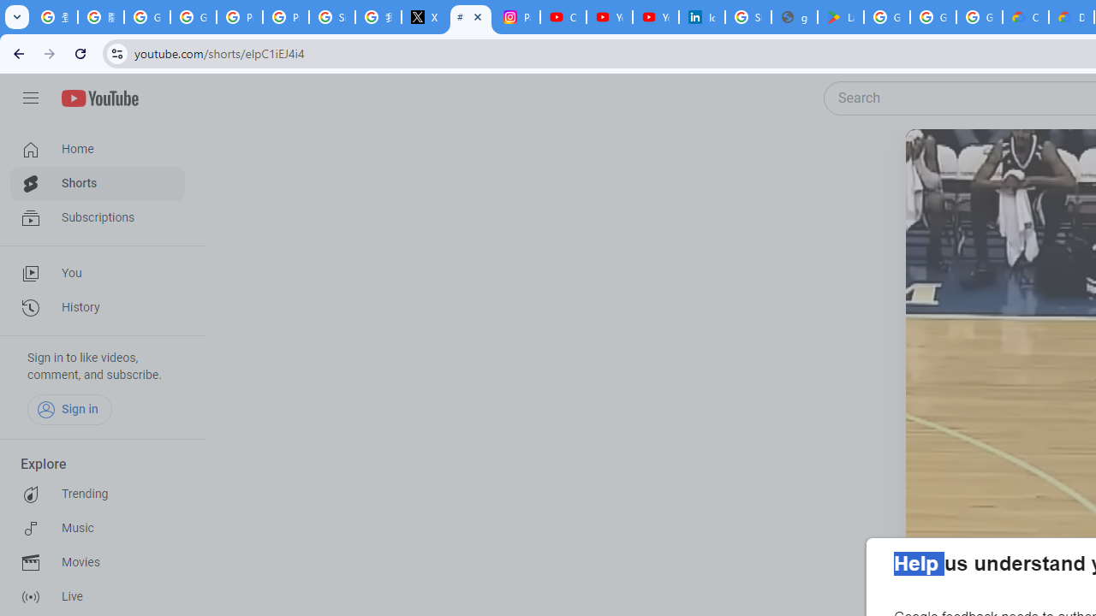 The image size is (1096, 616). What do you see at coordinates (98, 149) in the screenshot?
I see `Home` at bounding box center [98, 149].